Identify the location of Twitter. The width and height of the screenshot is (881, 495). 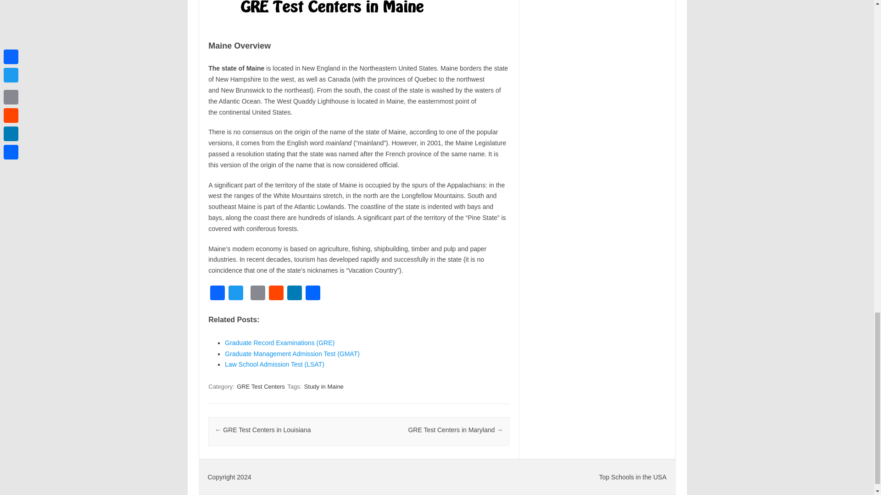
(235, 294).